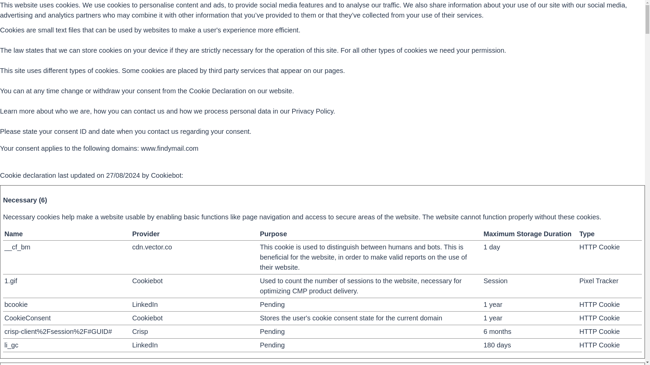  Describe the element at coordinates (140, 331) in the screenshot. I see `Crisp's privacy policy` at that location.